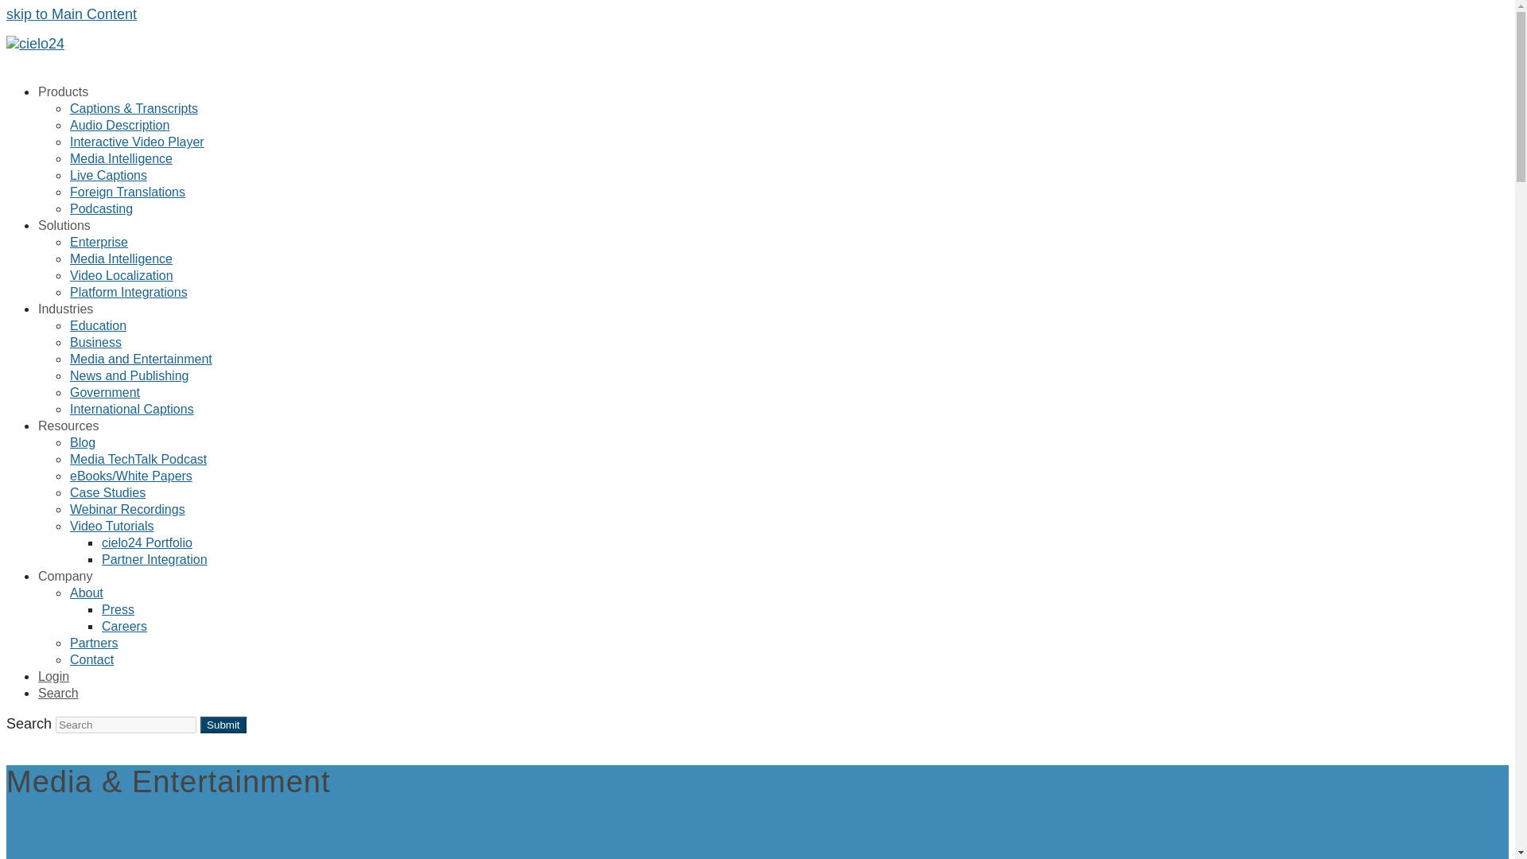 This screenshot has width=1527, height=859. I want to click on News and Publishing, so click(129, 375).